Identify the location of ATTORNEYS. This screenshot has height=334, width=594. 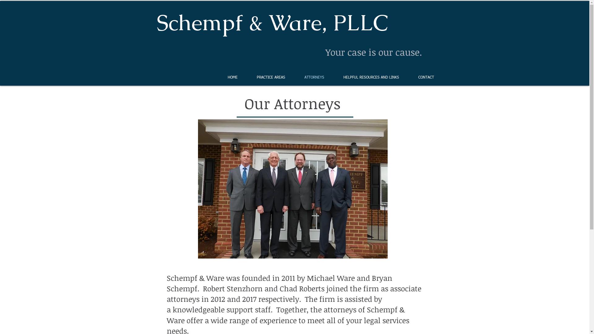
(314, 78).